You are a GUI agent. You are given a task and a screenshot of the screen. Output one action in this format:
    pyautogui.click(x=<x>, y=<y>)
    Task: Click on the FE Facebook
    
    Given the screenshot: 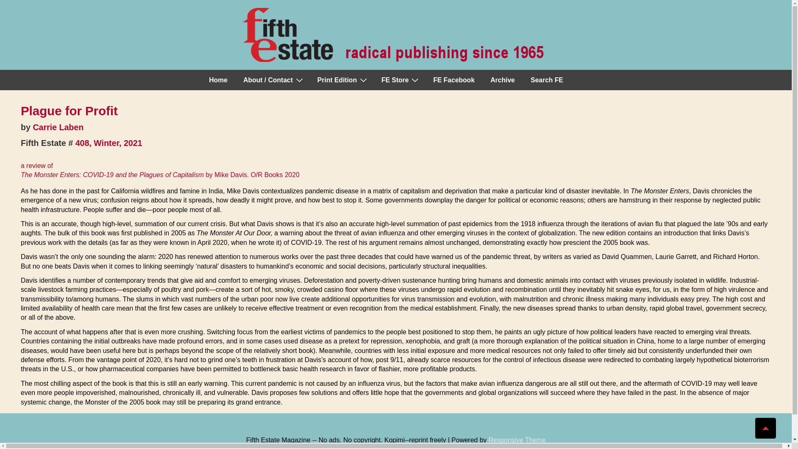 What is the action you would take?
    pyautogui.click(x=453, y=80)
    